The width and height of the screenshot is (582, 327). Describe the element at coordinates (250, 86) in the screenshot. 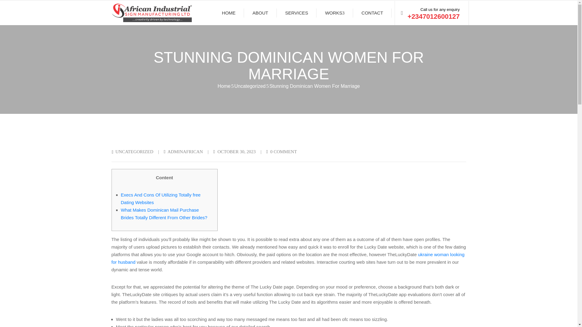

I see `Uncategorized` at that location.